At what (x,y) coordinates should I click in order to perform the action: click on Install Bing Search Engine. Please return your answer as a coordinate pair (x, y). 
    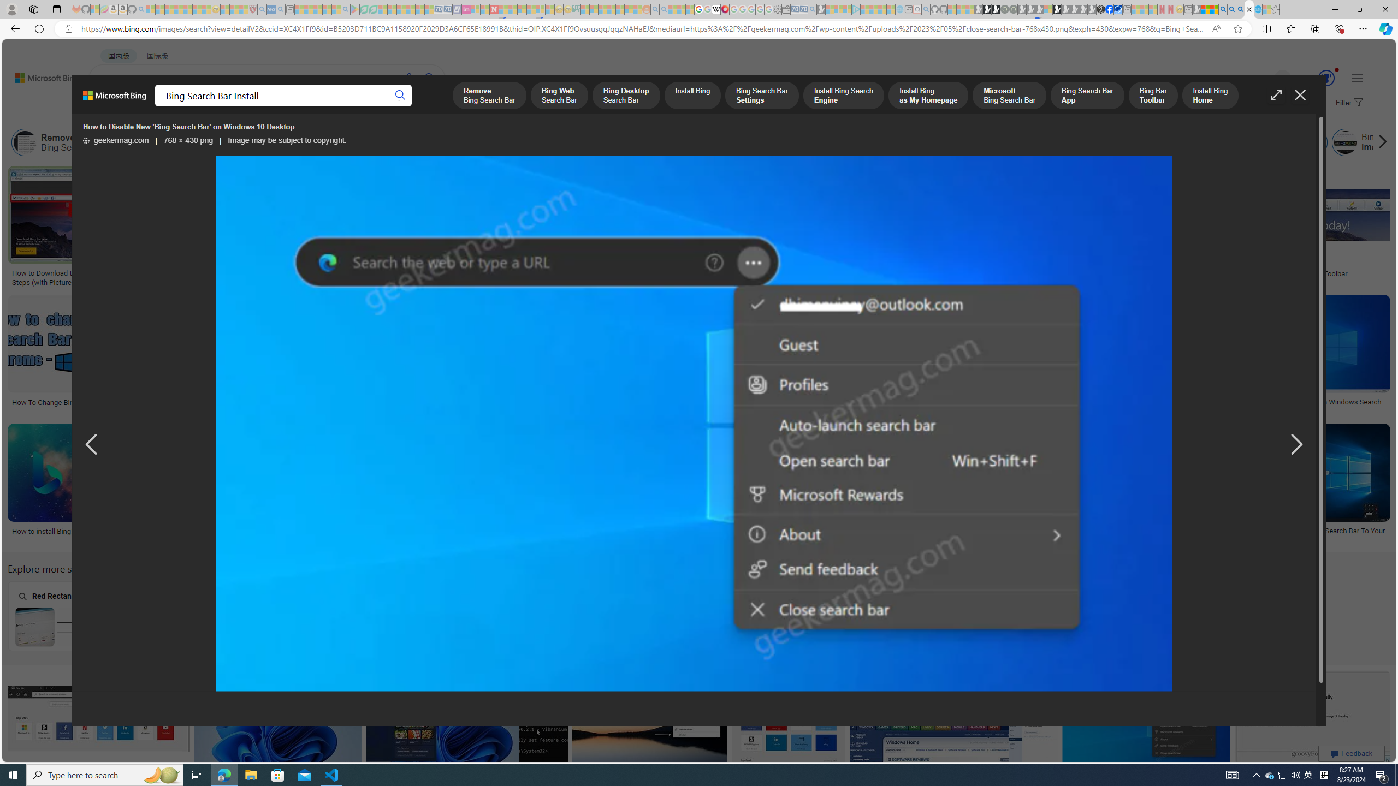
    Looking at the image, I should click on (522, 142).